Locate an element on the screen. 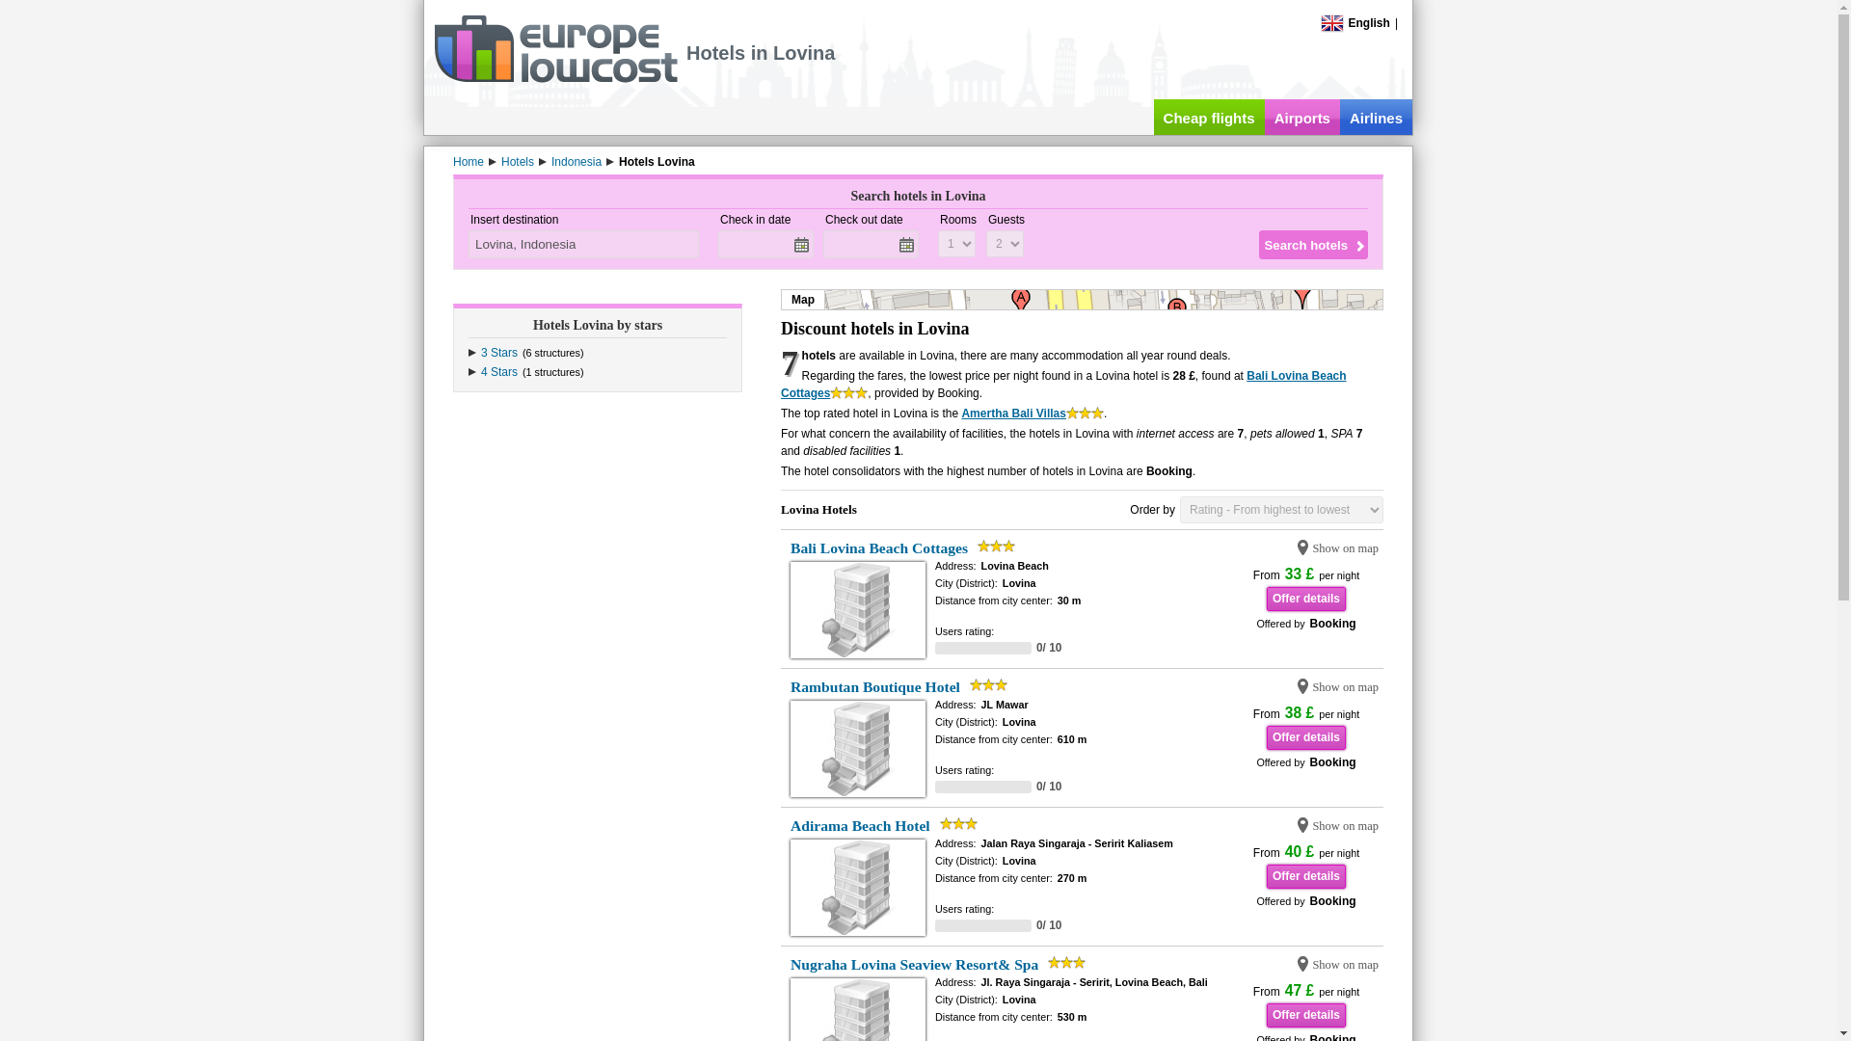  Indonesia is located at coordinates (577, 161).